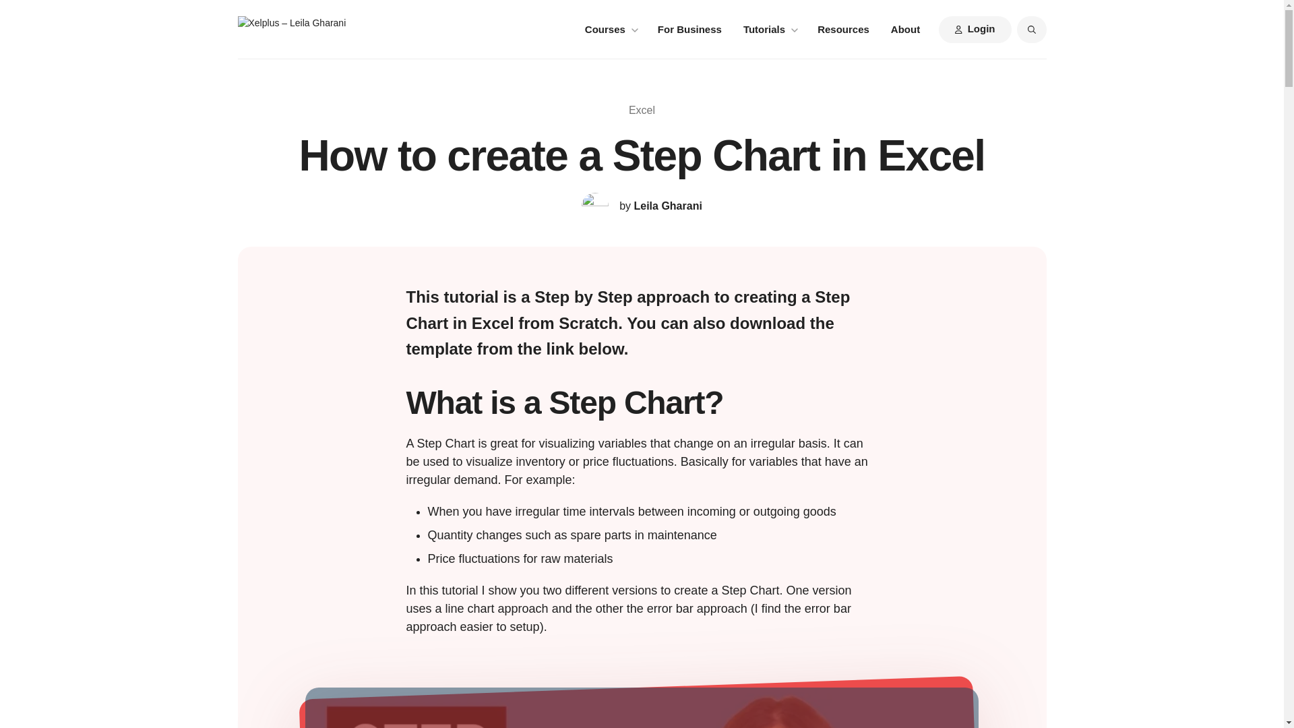 The height and width of the screenshot is (728, 1294). I want to click on Courses, so click(611, 29).